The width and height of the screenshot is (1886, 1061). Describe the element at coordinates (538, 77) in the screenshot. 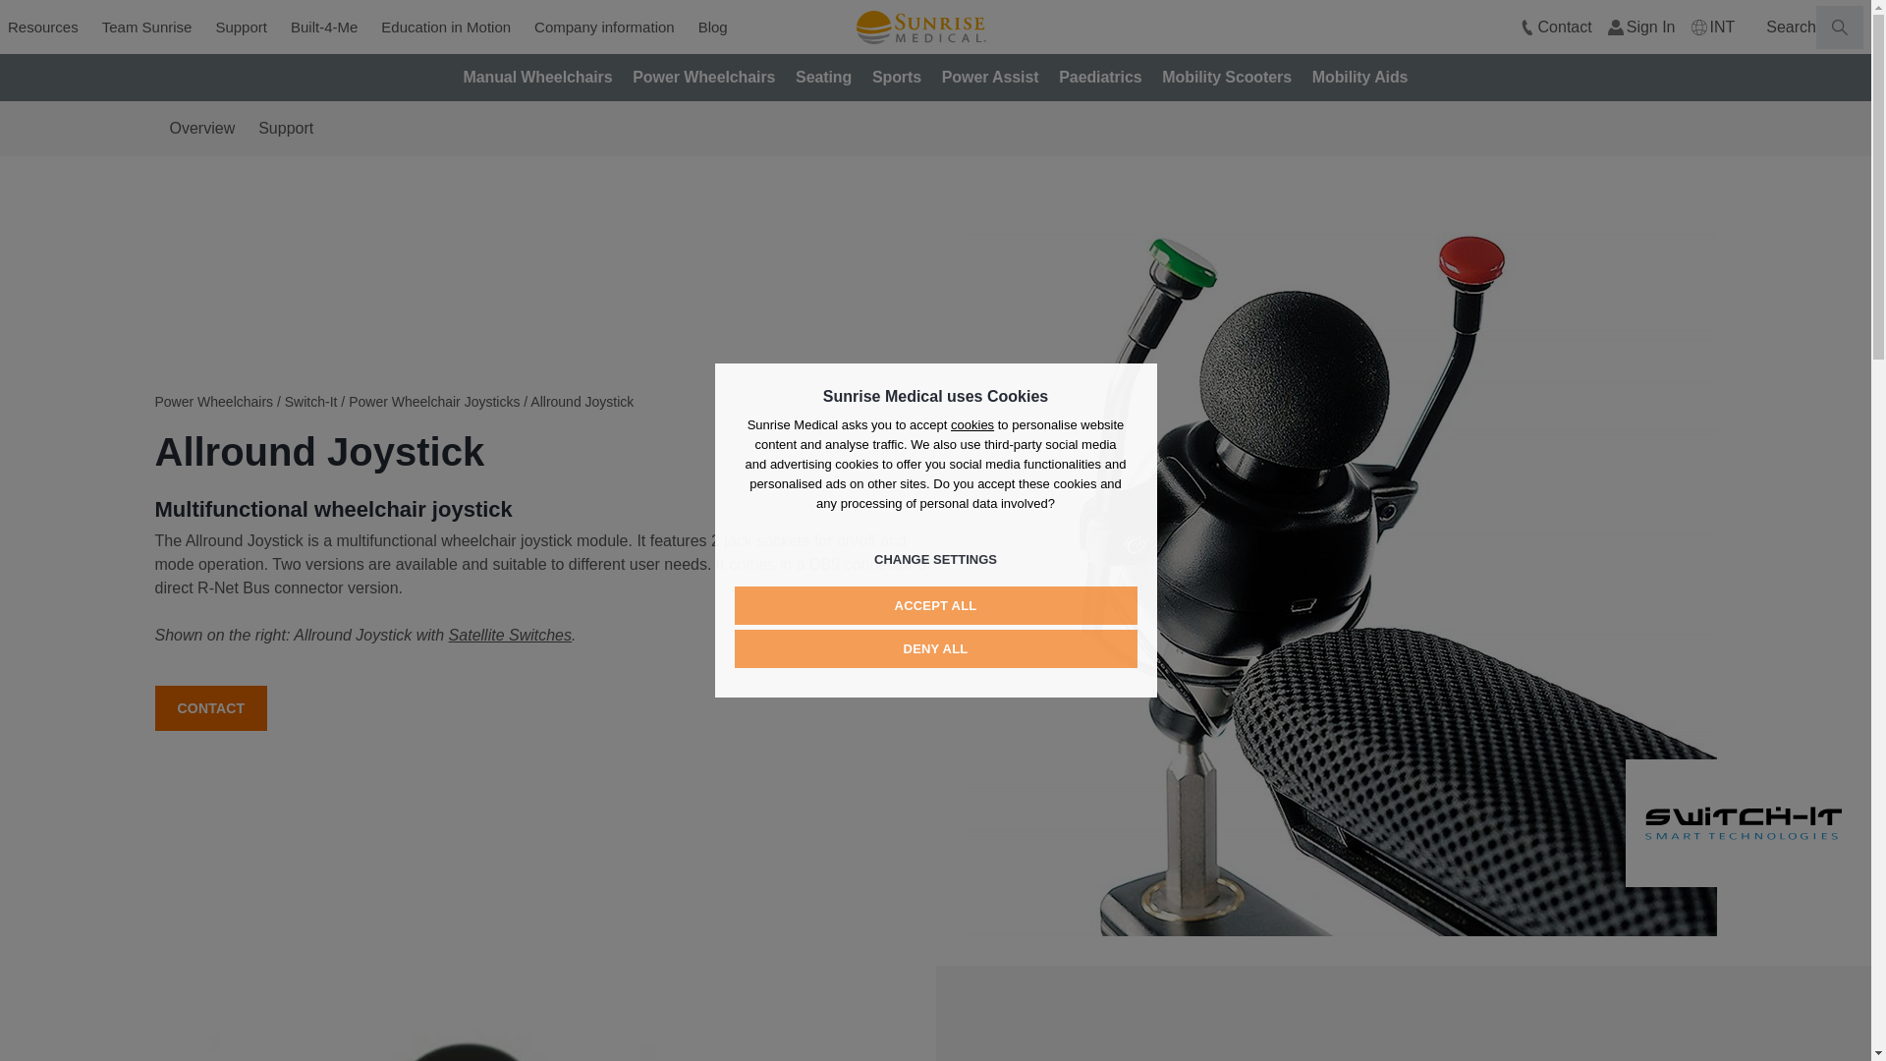

I see `Manual Wheelchairs` at that location.